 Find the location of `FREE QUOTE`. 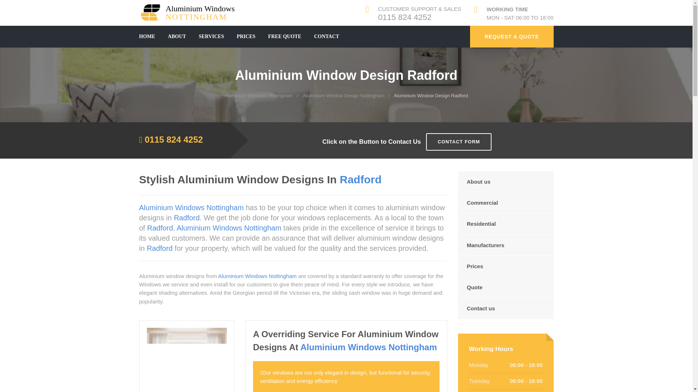

FREE QUOTE is located at coordinates (405, 17).